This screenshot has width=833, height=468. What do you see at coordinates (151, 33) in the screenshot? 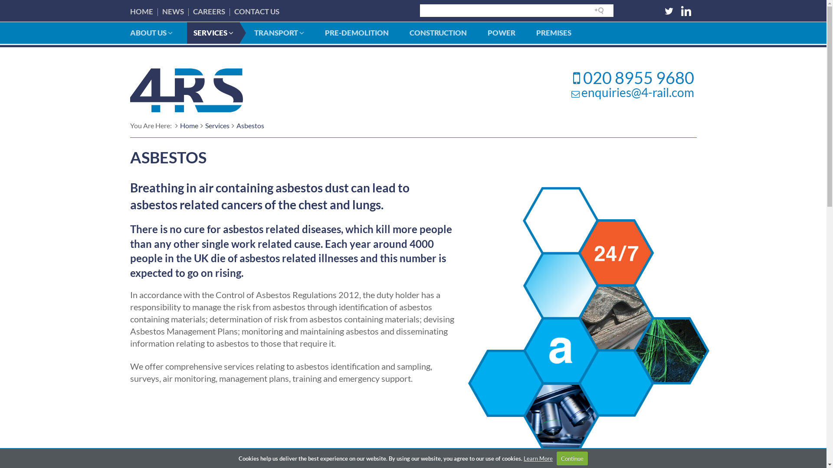
I see `ABOUT US ` at bounding box center [151, 33].